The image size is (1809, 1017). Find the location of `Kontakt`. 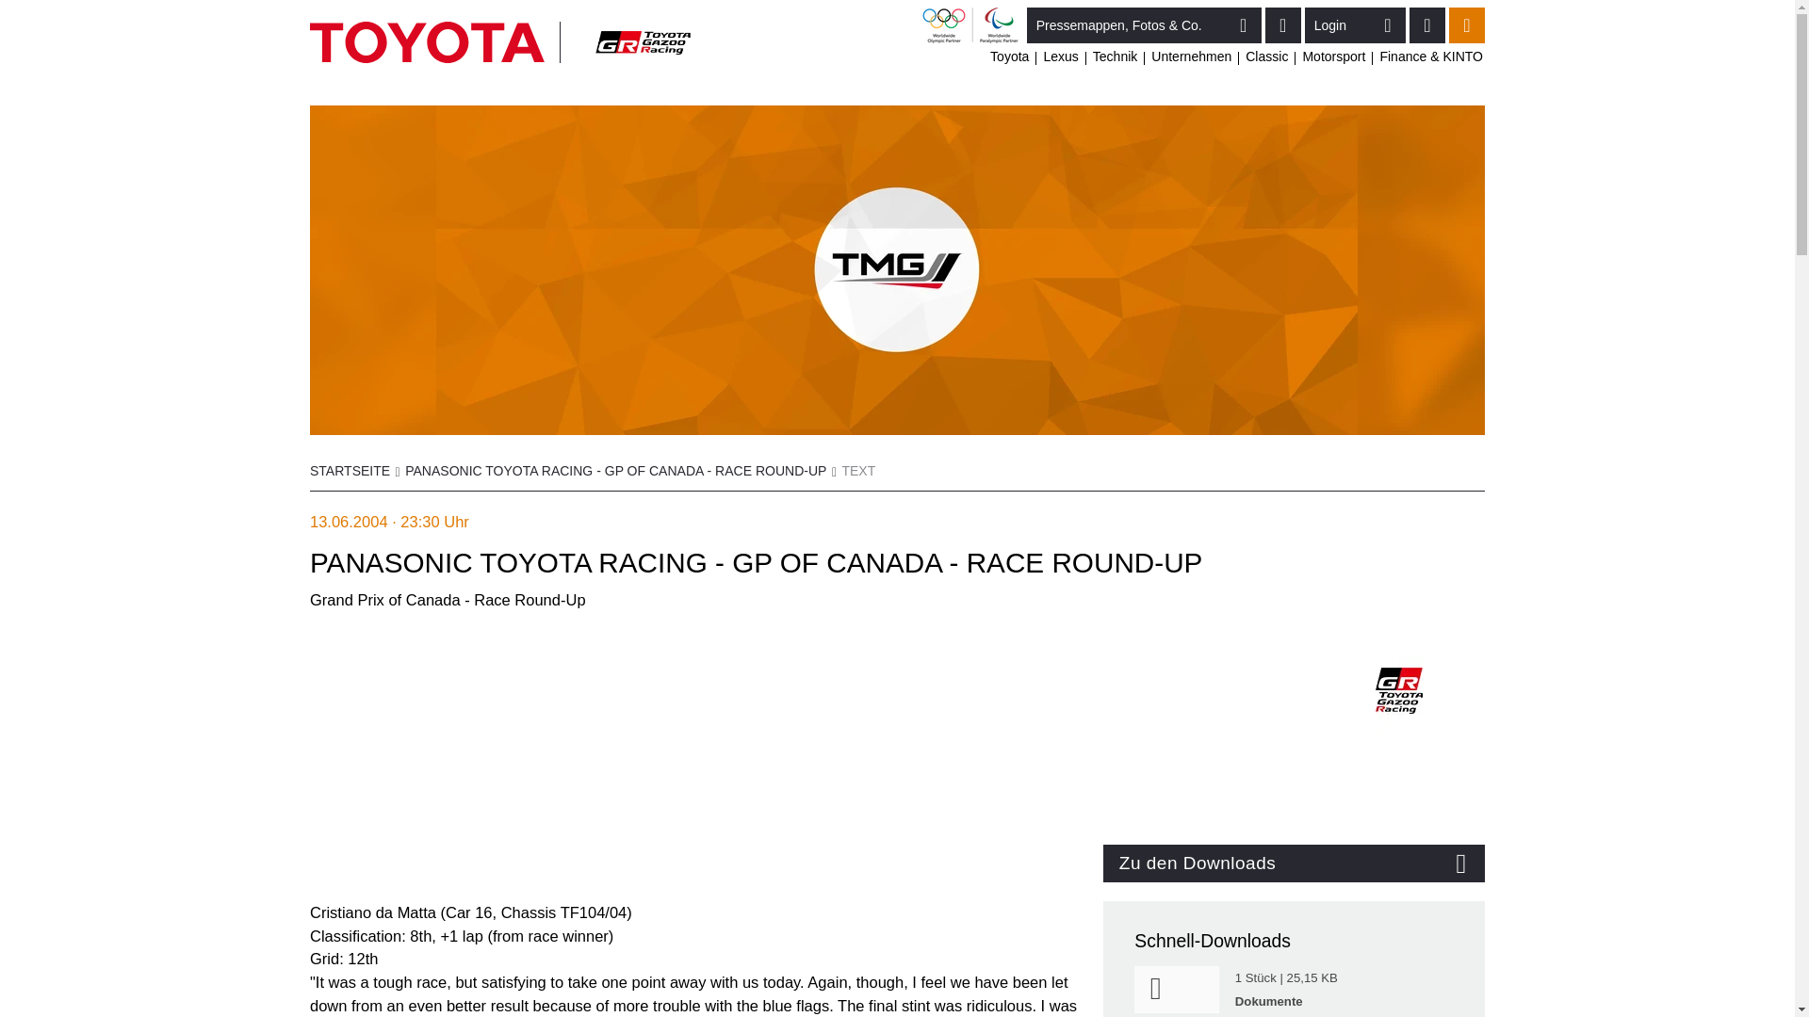

Kontakt is located at coordinates (1426, 24).